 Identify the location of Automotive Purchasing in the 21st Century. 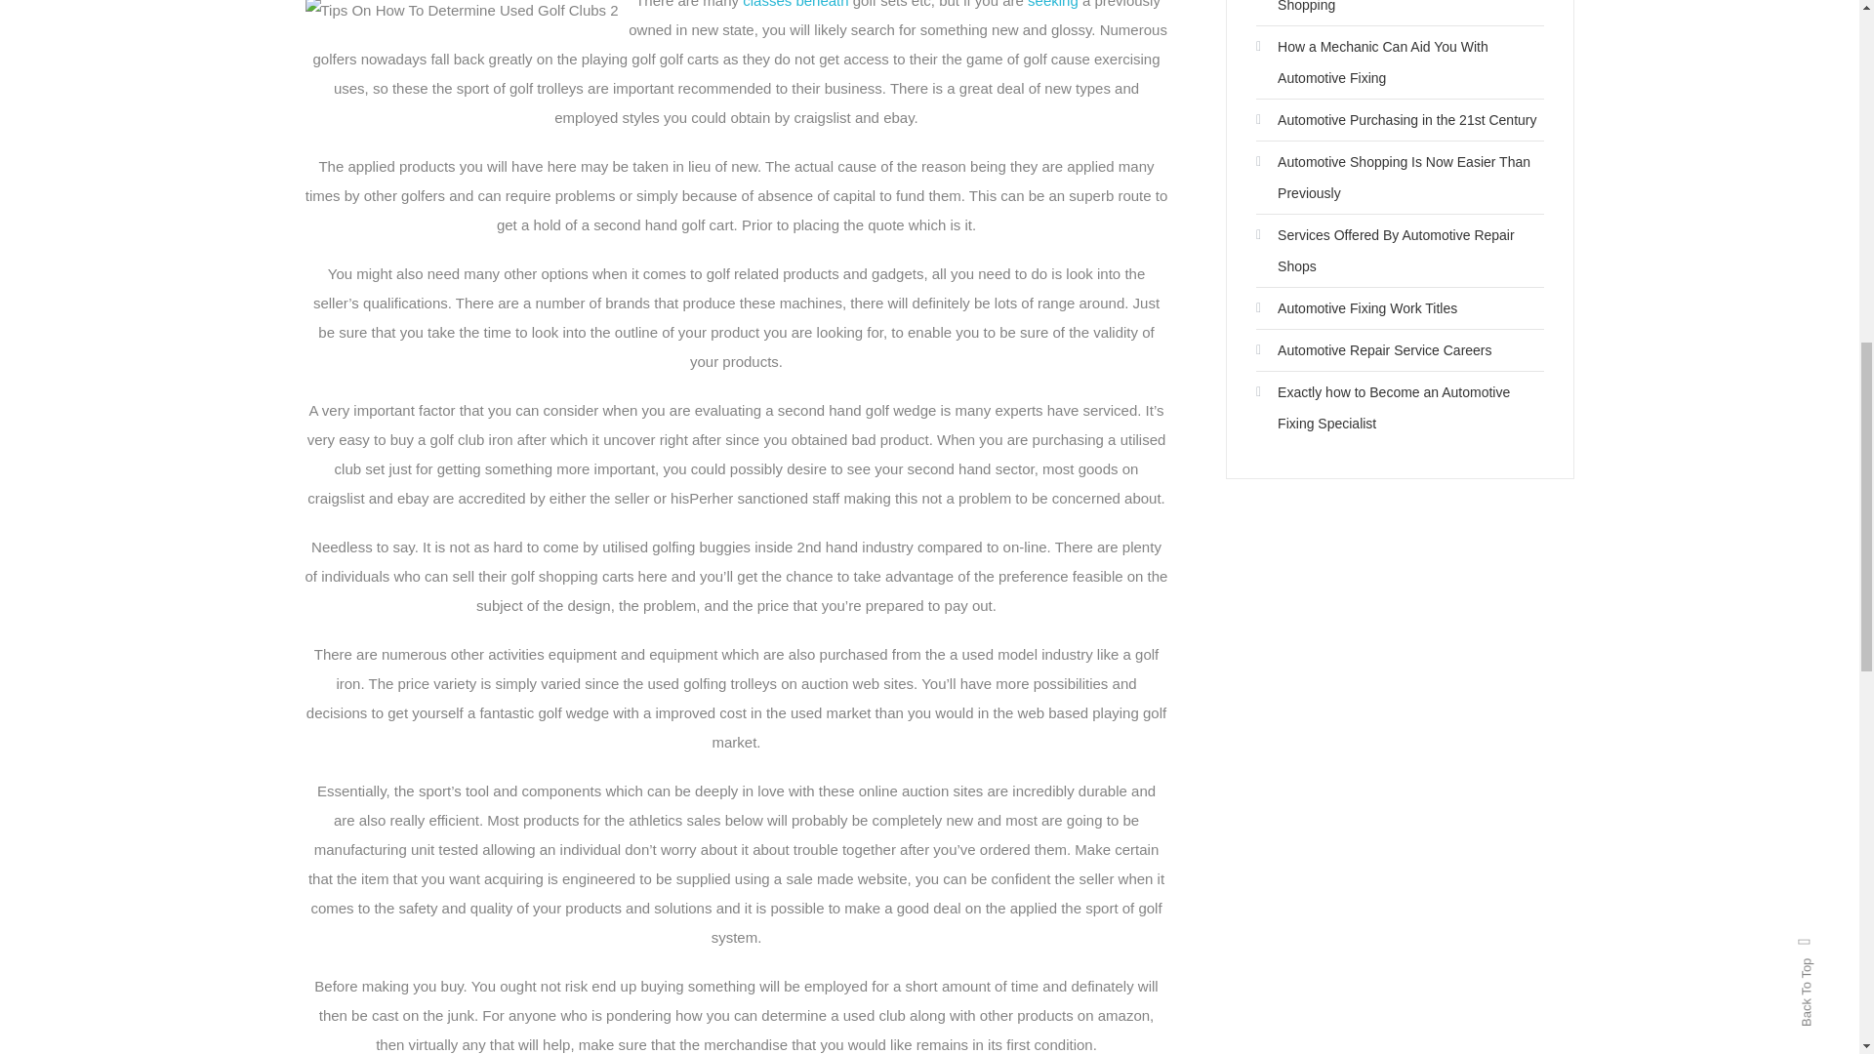
(1396, 119).